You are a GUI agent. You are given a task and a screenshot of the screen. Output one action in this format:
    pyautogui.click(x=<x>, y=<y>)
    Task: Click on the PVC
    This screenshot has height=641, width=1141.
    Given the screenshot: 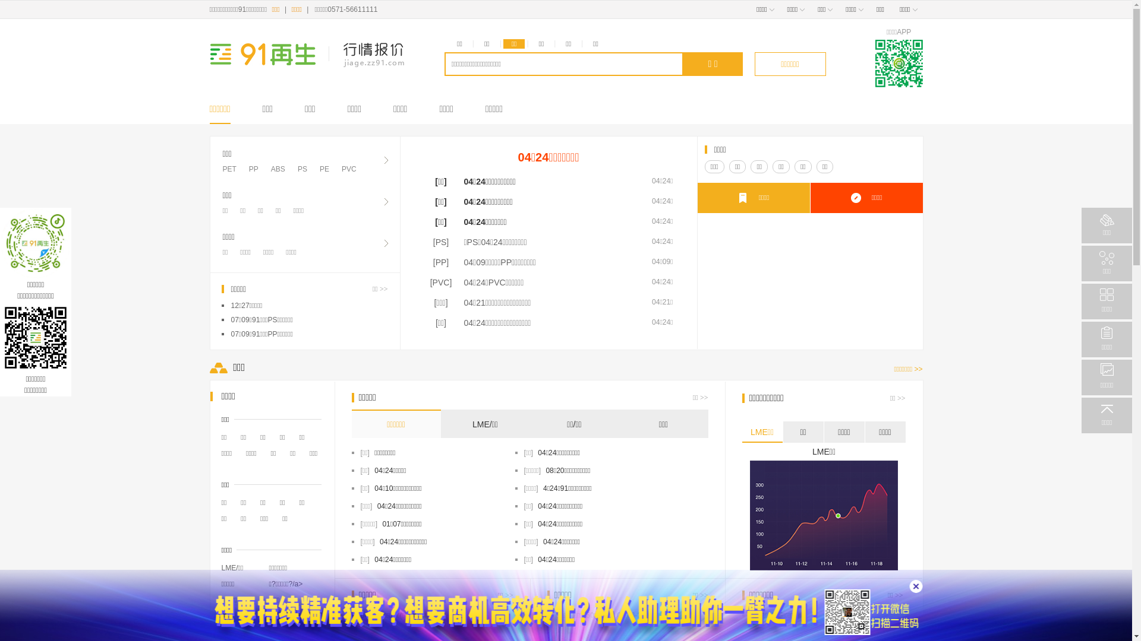 What is the action you would take?
    pyautogui.click(x=349, y=169)
    